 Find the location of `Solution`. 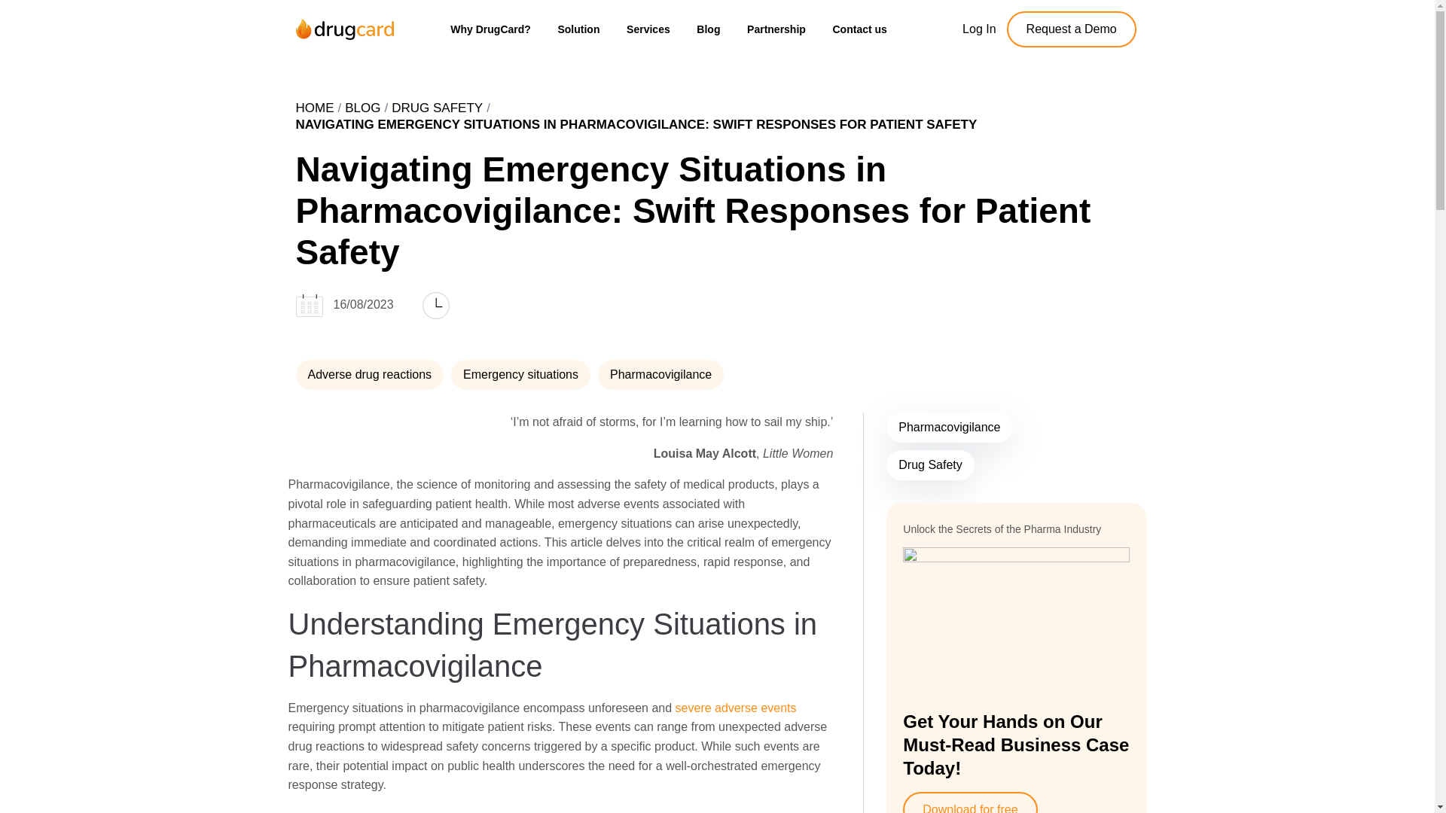

Solution is located at coordinates (578, 29).